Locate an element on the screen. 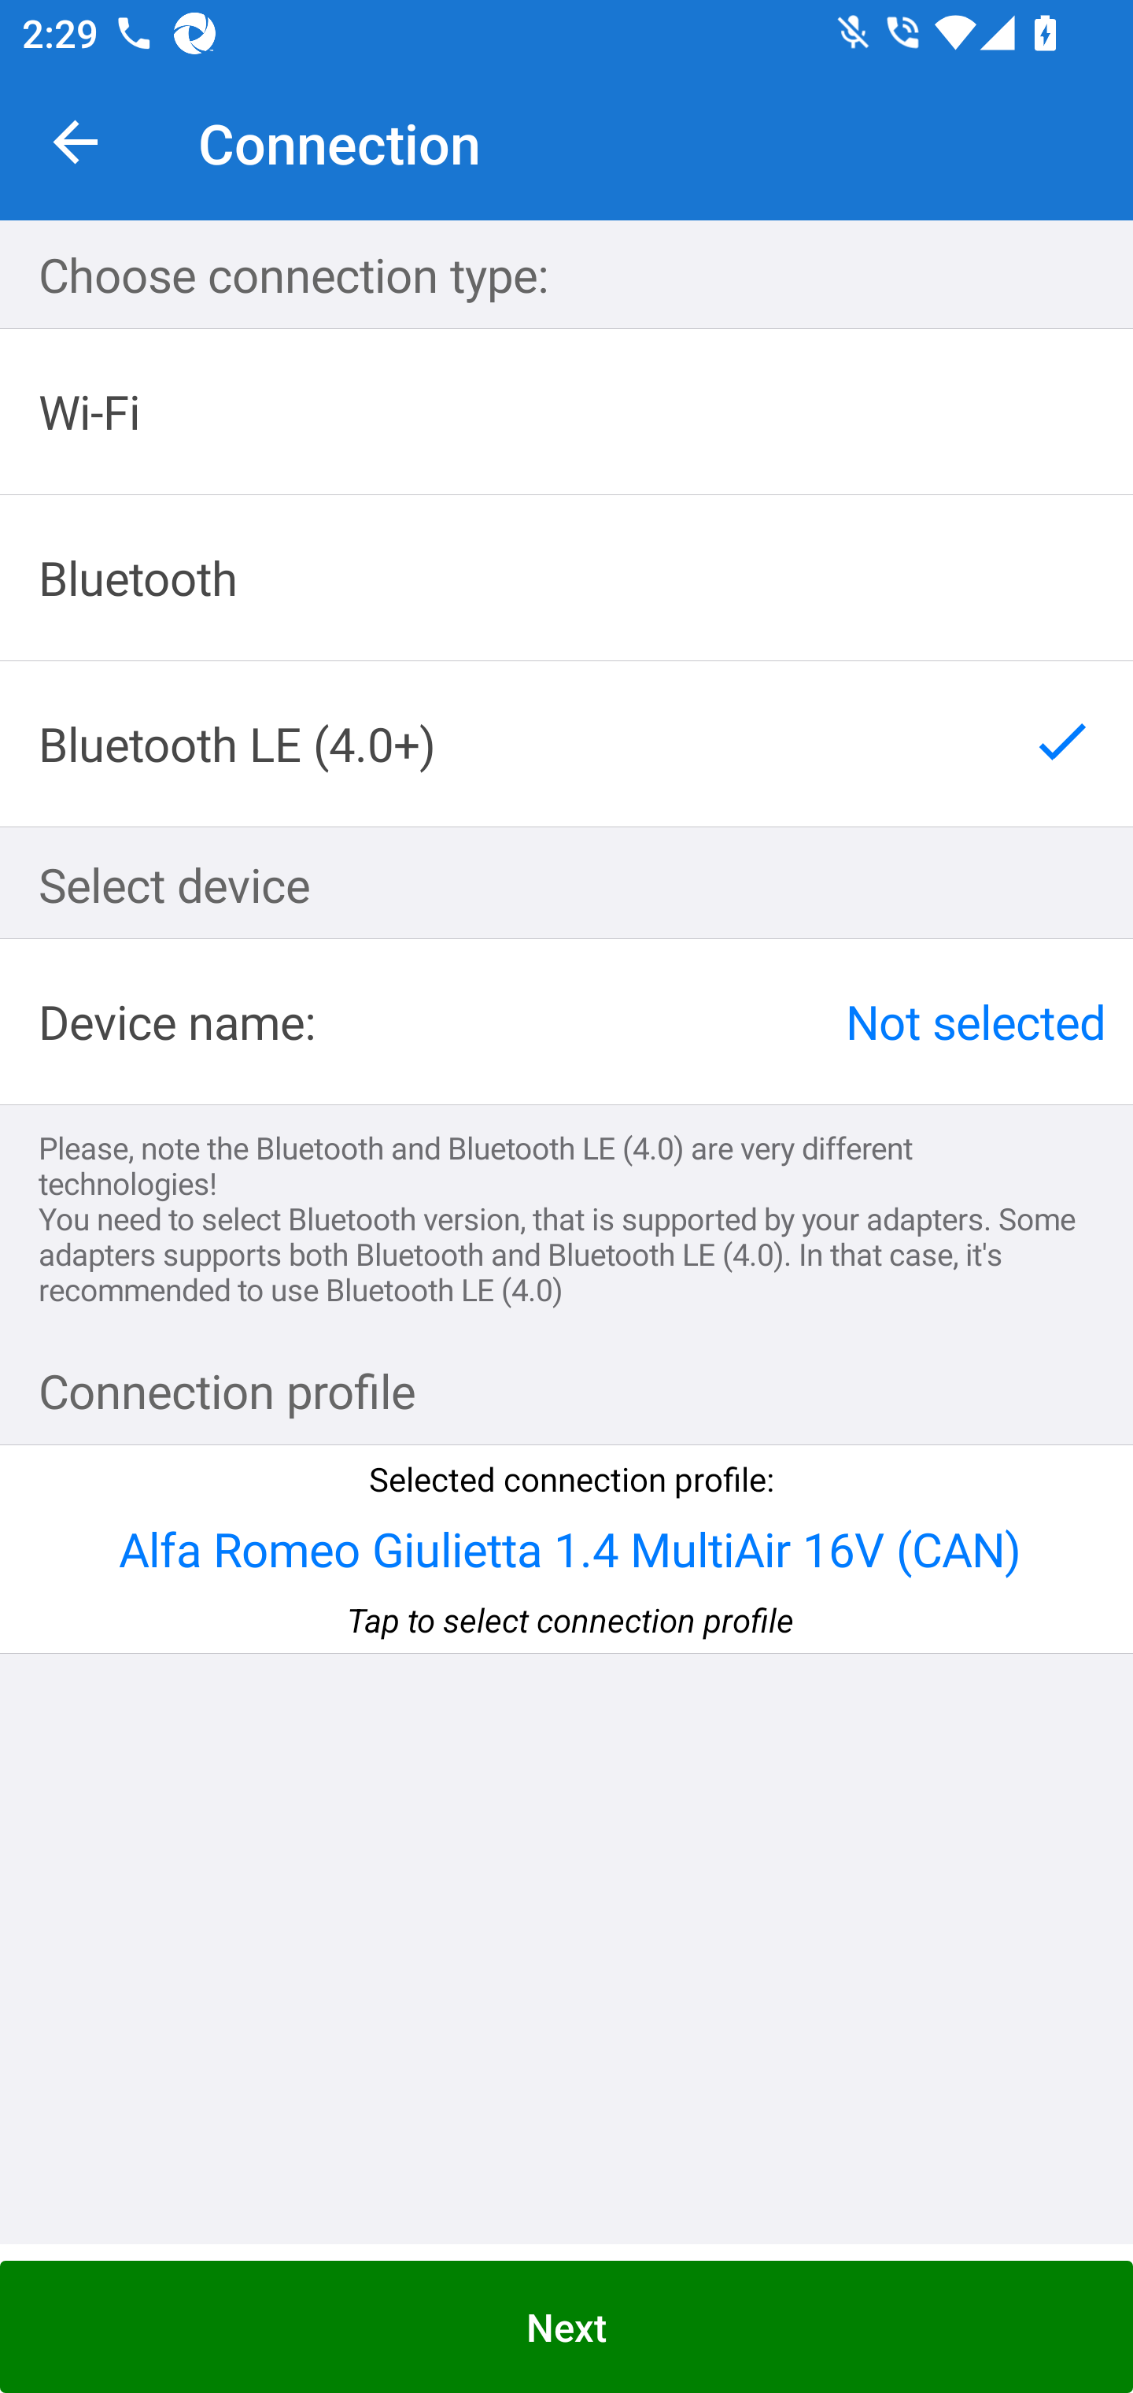 The image size is (1133, 2393). Bluetooth LE (4.0+) is located at coordinates (566, 743).